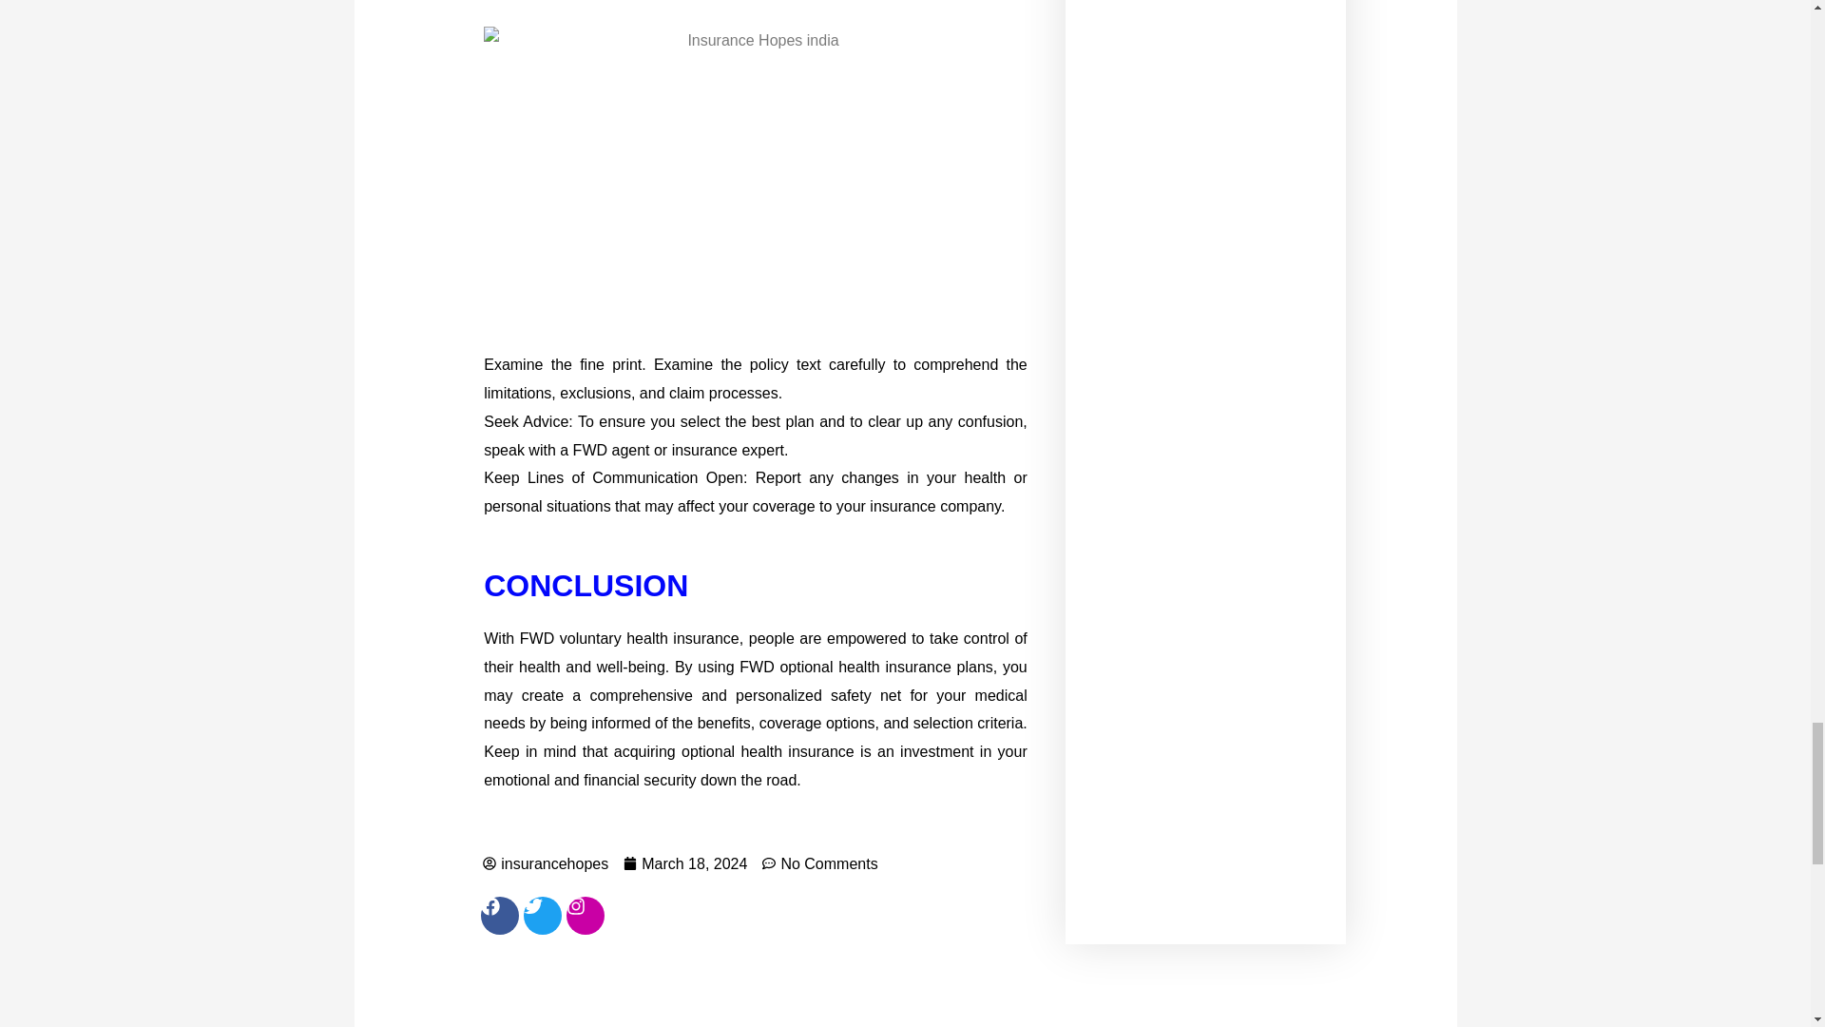  What do you see at coordinates (819, 864) in the screenshot?
I see `No Comments` at bounding box center [819, 864].